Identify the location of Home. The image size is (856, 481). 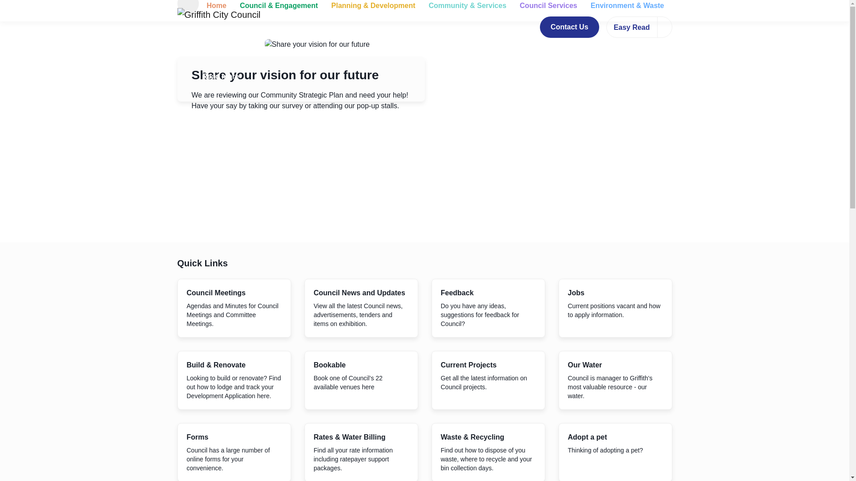
(216, 8).